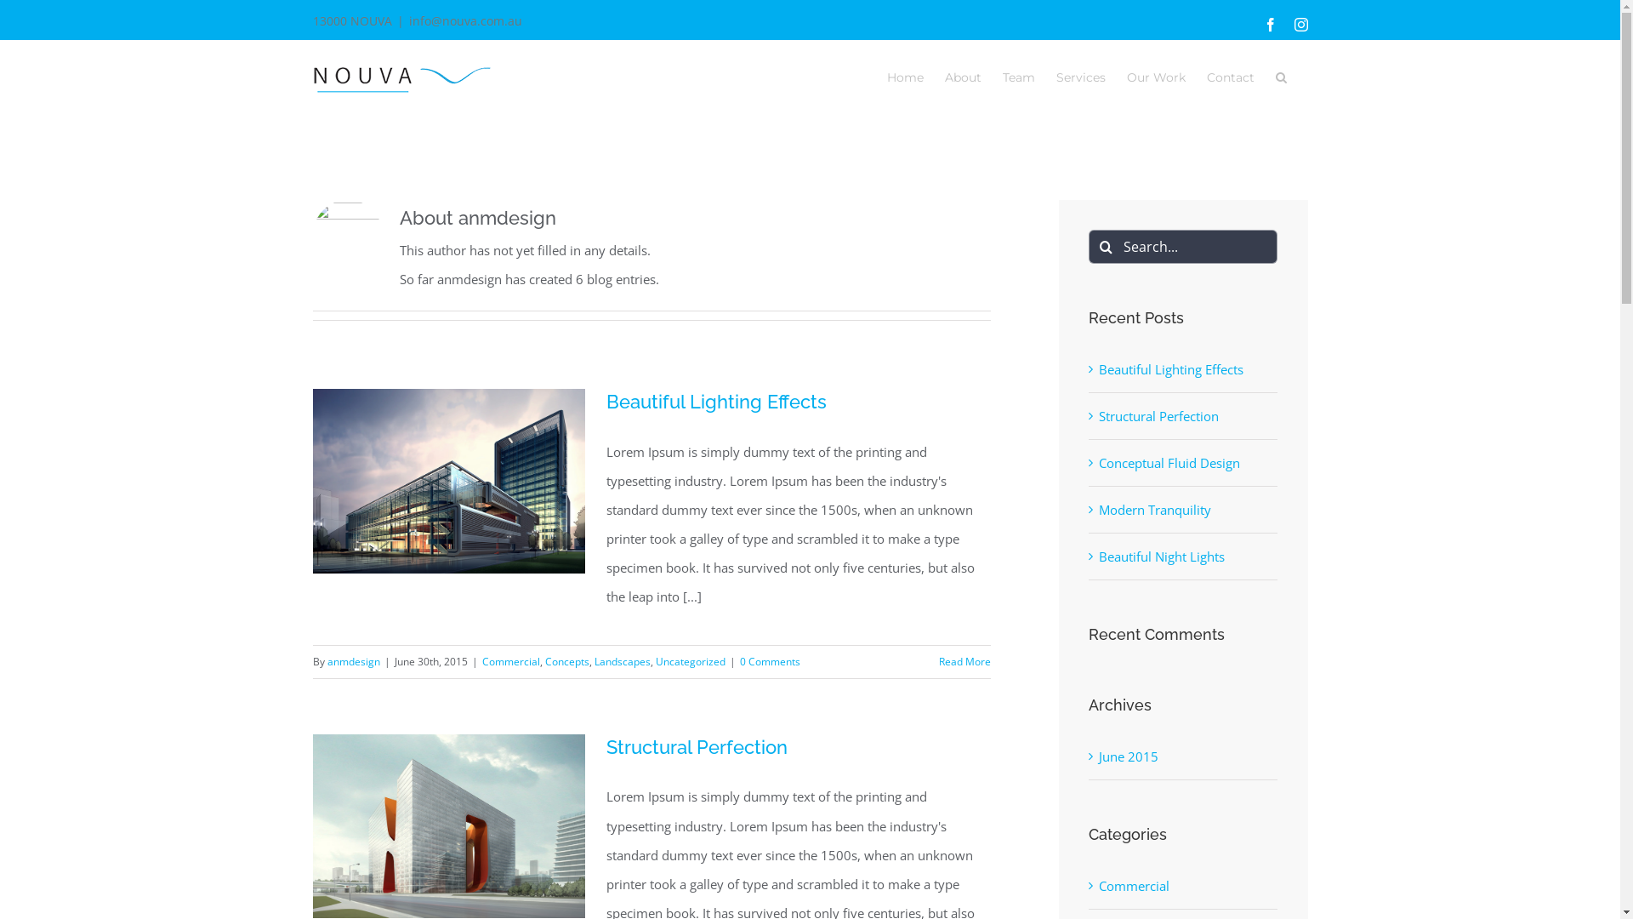  I want to click on Structural Perfection, so click(1158, 416).